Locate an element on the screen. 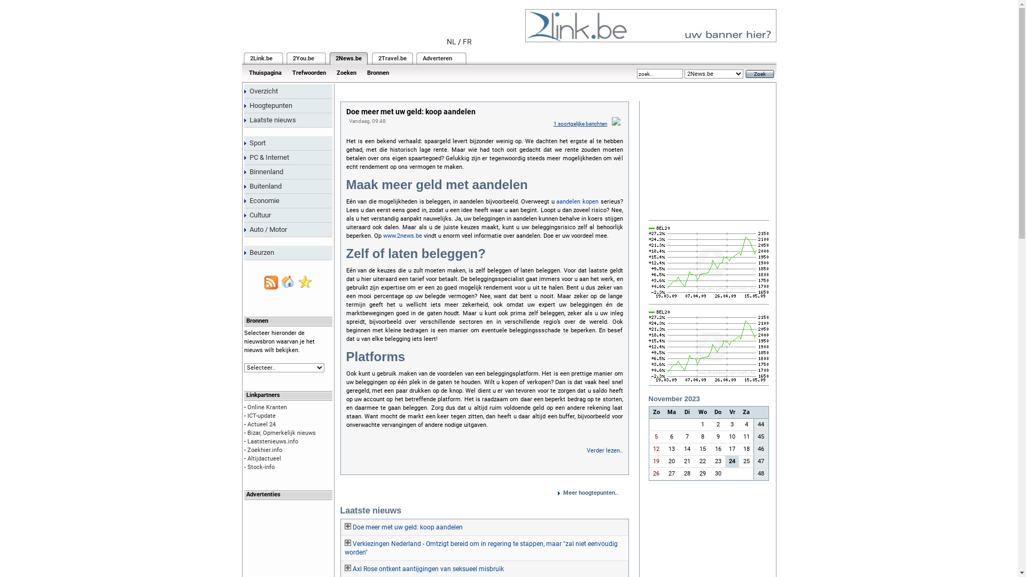 This screenshot has height=577, width=1026. Laatstenieuws.info is located at coordinates (273, 441).